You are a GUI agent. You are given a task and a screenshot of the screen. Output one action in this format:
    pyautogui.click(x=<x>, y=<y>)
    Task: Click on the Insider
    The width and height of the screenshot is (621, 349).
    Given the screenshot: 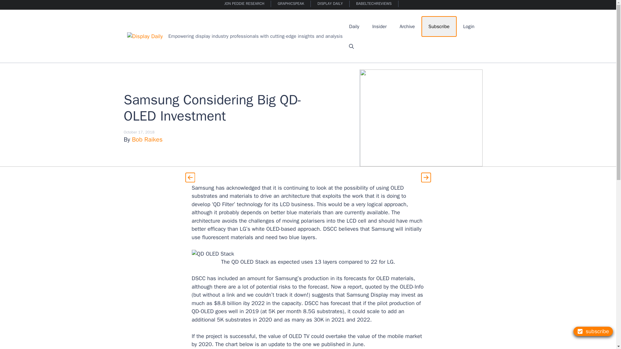 What is the action you would take?
    pyautogui.click(x=379, y=26)
    